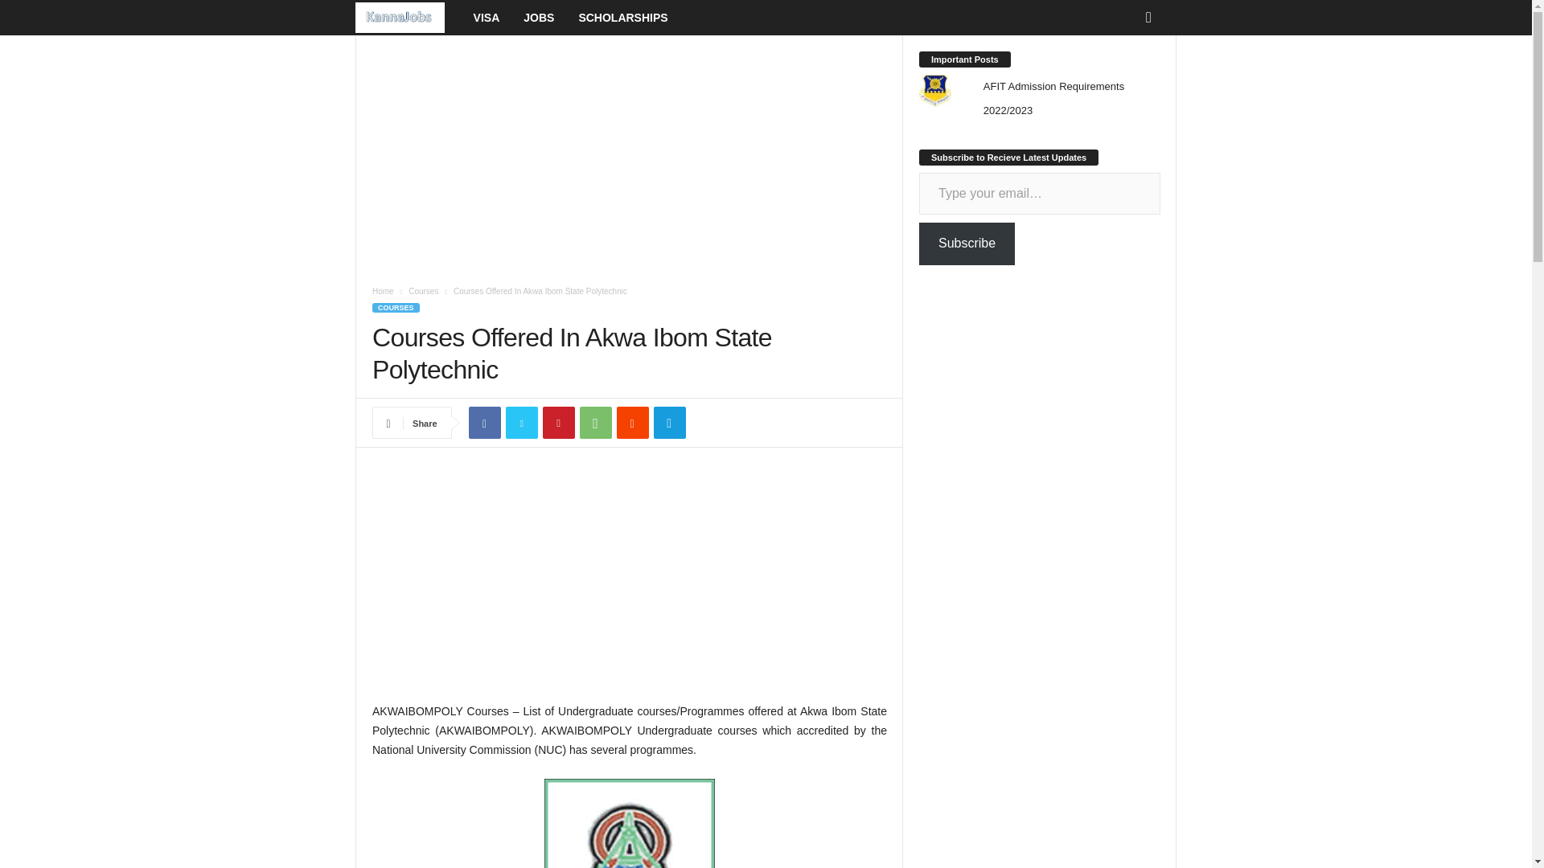  Describe the element at coordinates (484, 423) in the screenshot. I see `Facebook` at that location.